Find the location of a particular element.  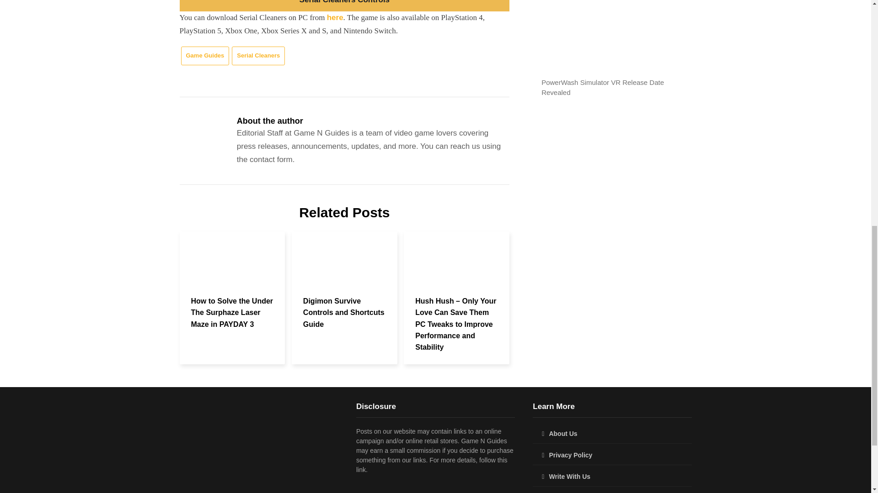

PowerWash Simulator VR Release Date Revealed is located at coordinates (603, 87).